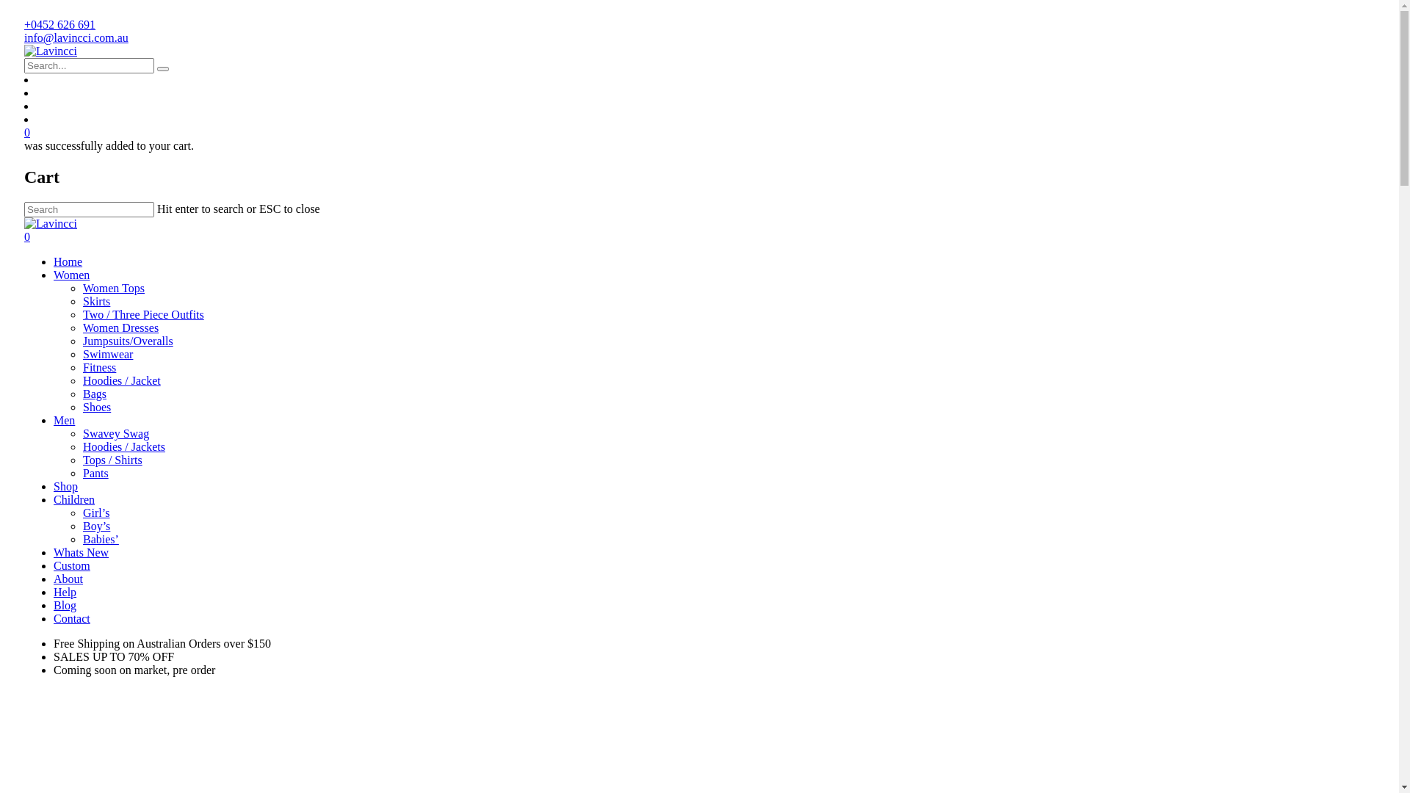 This screenshot has height=793, width=1410. What do you see at coordinates (74, 499) in the screenshot?
I see `Children` at bounding box center [74, 499].